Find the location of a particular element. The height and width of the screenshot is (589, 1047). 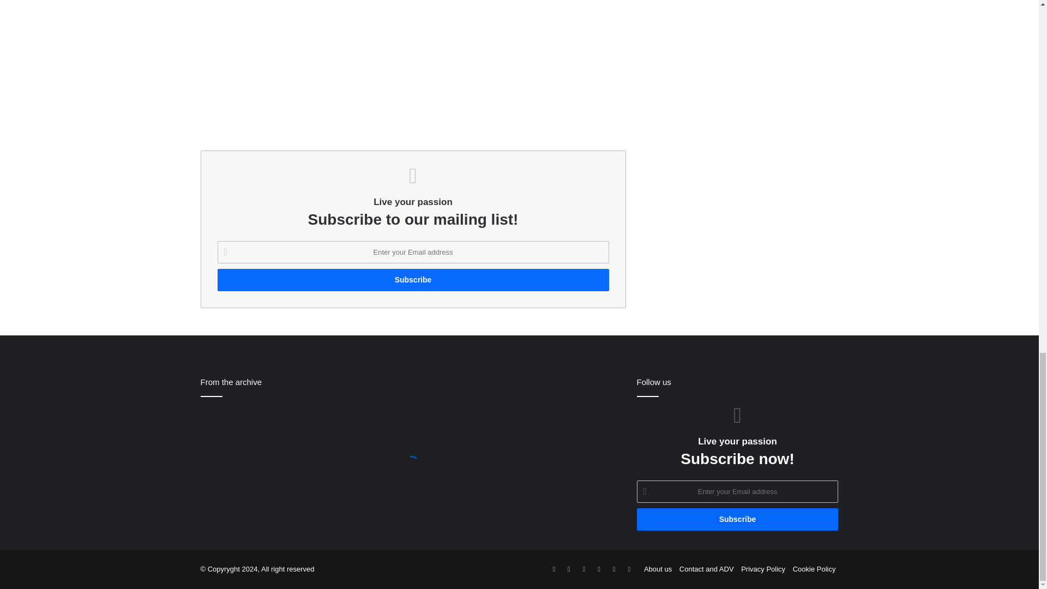

Subscribe is located at coordinates (737, 519).